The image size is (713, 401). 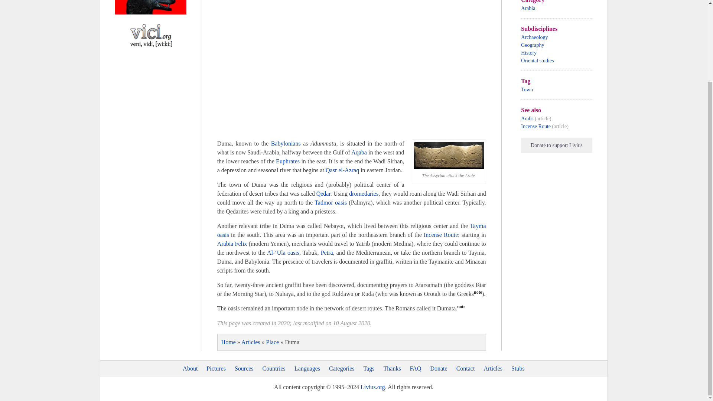 I want to click on Qasr el-Azraq, so click(x=342, y=170).